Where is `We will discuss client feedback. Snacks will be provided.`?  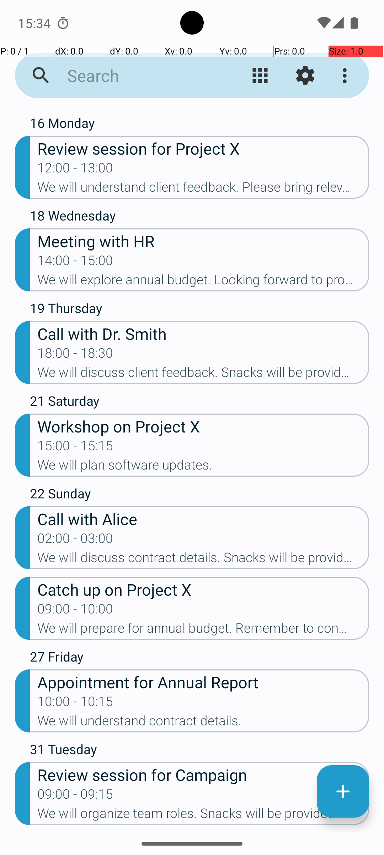
We will discuss client feedback. Snacks will be provided. is located at coordinates (203, 374).